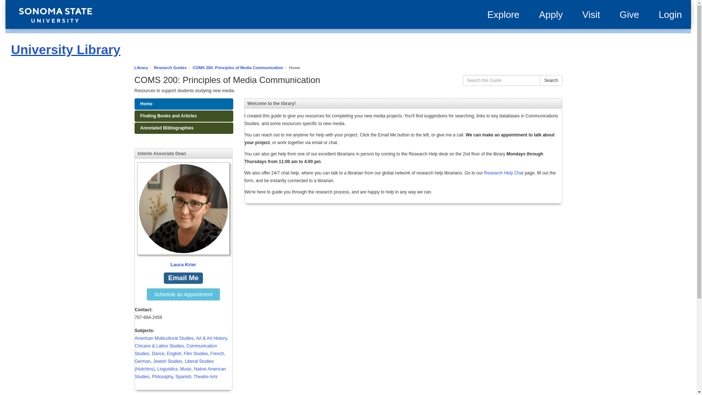 This screenshot has height=395, width=702. Describe the element at coordinates (167, 369) in the screenshot. I see `Linguistics` at that location.